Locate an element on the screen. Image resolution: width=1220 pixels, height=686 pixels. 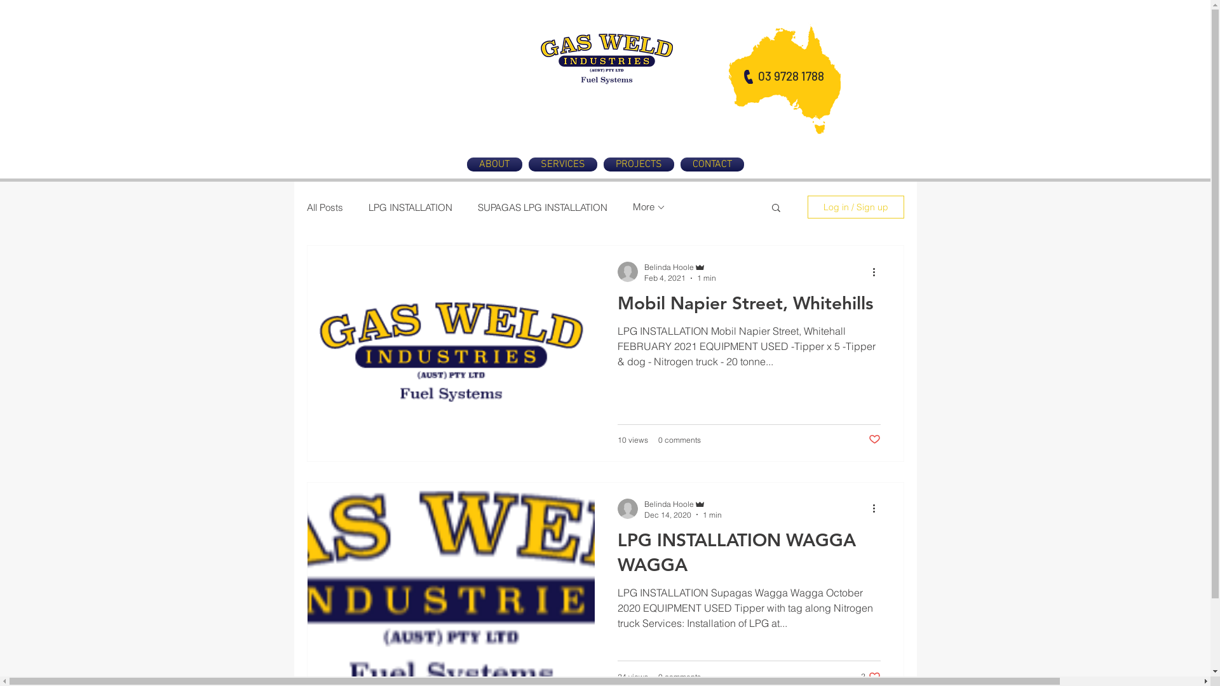
ABOUT is located at coordinates (496, 165).